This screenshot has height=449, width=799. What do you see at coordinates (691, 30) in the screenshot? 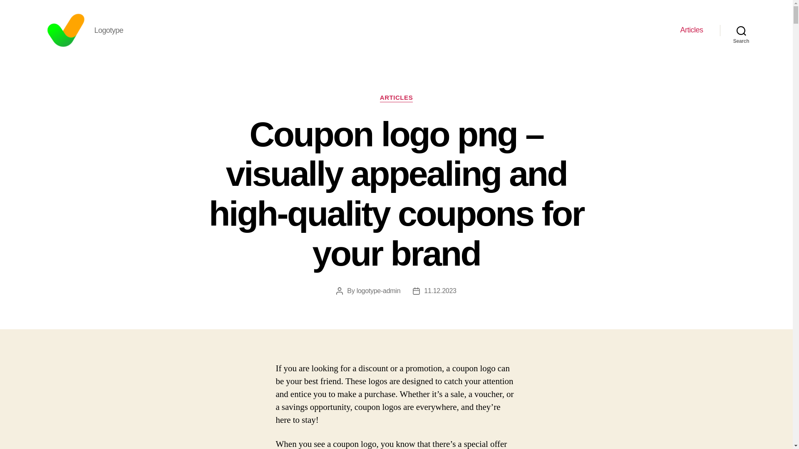
I see `Articles` at bounding box center [691, 30].